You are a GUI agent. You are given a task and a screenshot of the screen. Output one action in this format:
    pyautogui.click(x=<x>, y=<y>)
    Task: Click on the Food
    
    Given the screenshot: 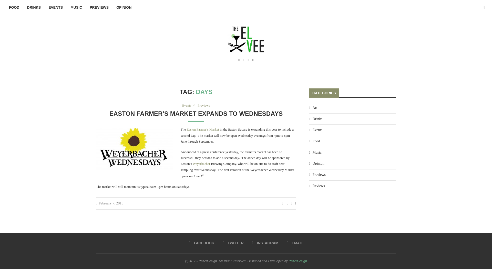 What is the action you would take?
    pyautogui.click(x=352, y=141)
    